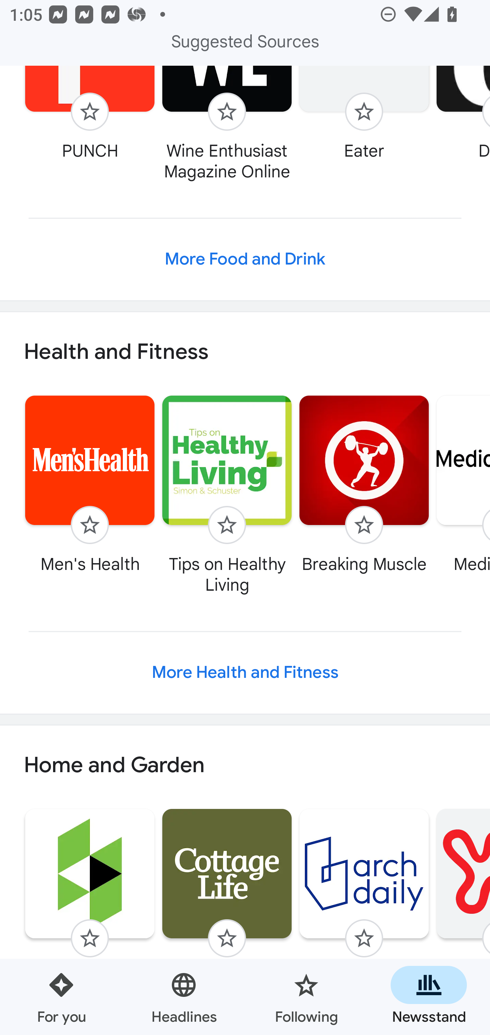  Describe the element at coordinates (61, 997) in the screenshot. I see `For you` at that location.